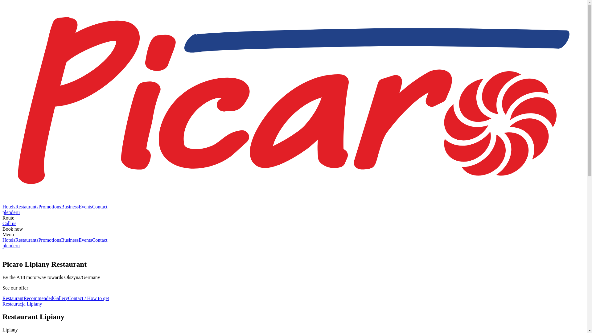 The height and width of the screenshot is (333, 592). What do you see at coordinates (27, 240) in the screenshot?
I see `Restaurants` at bounding box center [27, 240].